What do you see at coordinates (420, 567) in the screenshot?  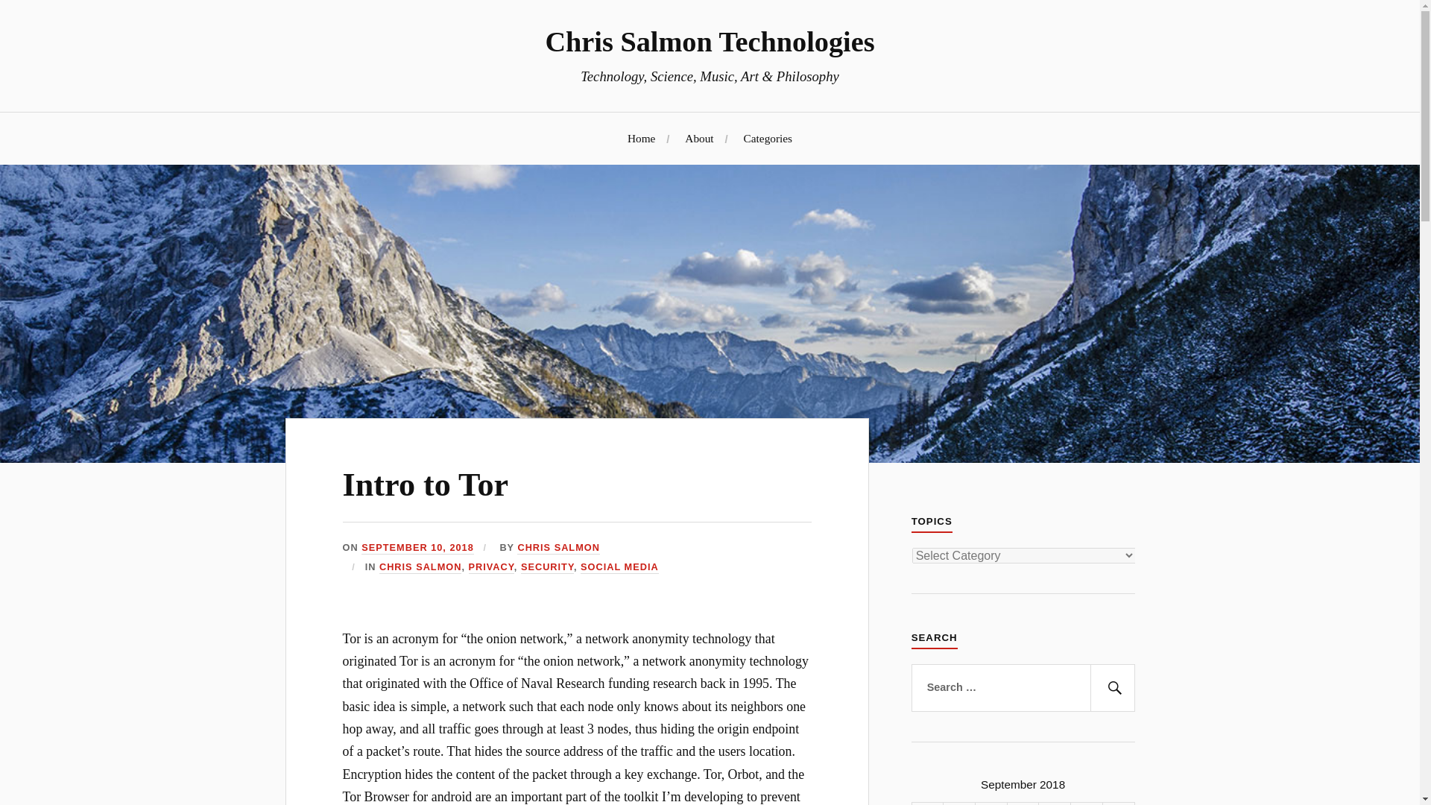 I see `CHRIS SALMON` at bounding box center [420, 567].